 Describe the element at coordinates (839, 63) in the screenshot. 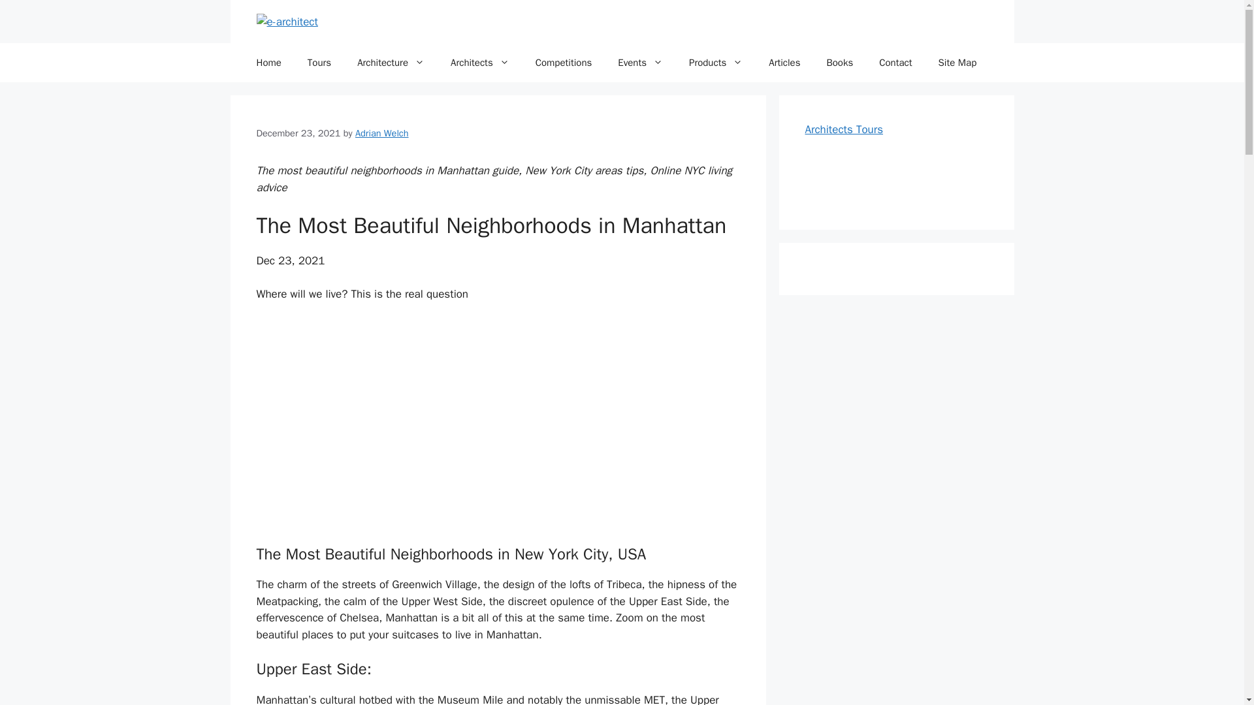

I see `Books` at that location.